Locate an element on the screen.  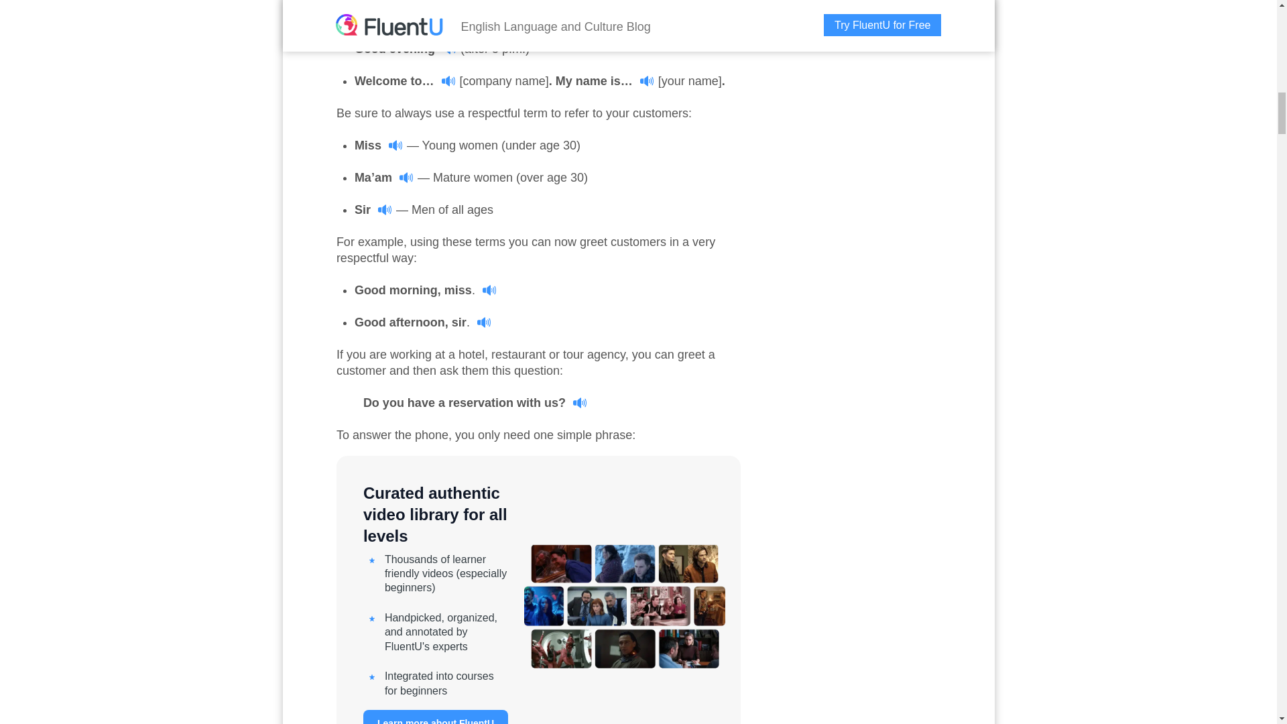
Good evening is located at coordinates (406, 48).